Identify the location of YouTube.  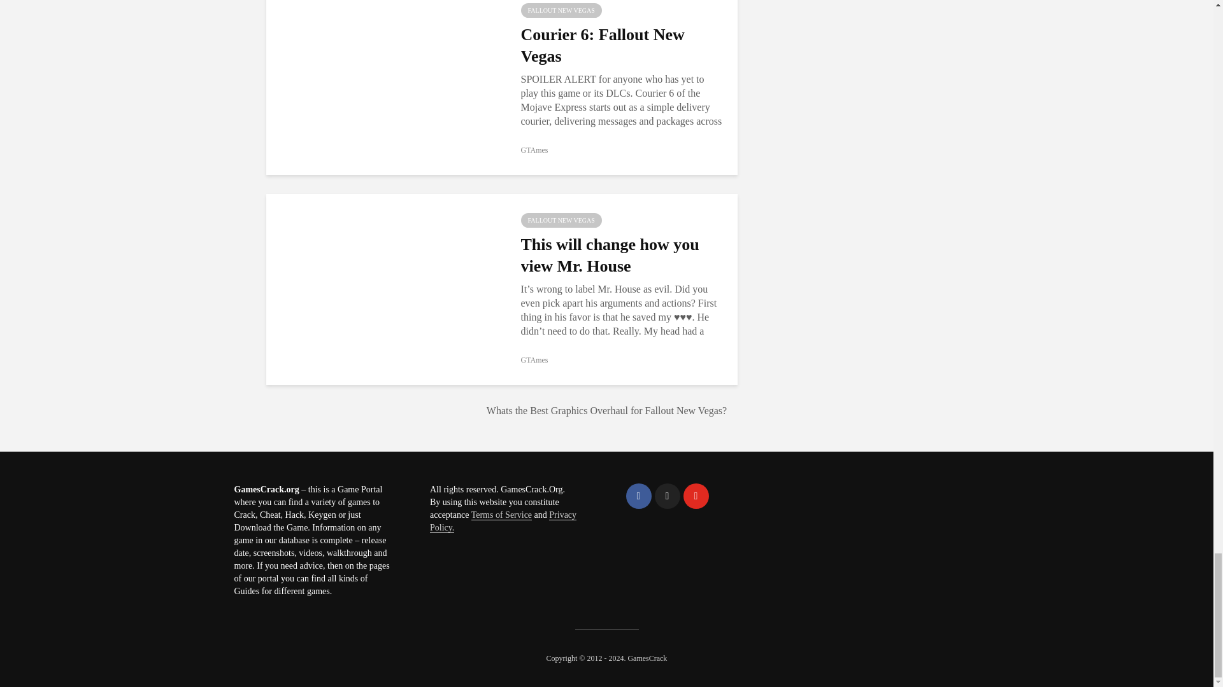
(695, 496).